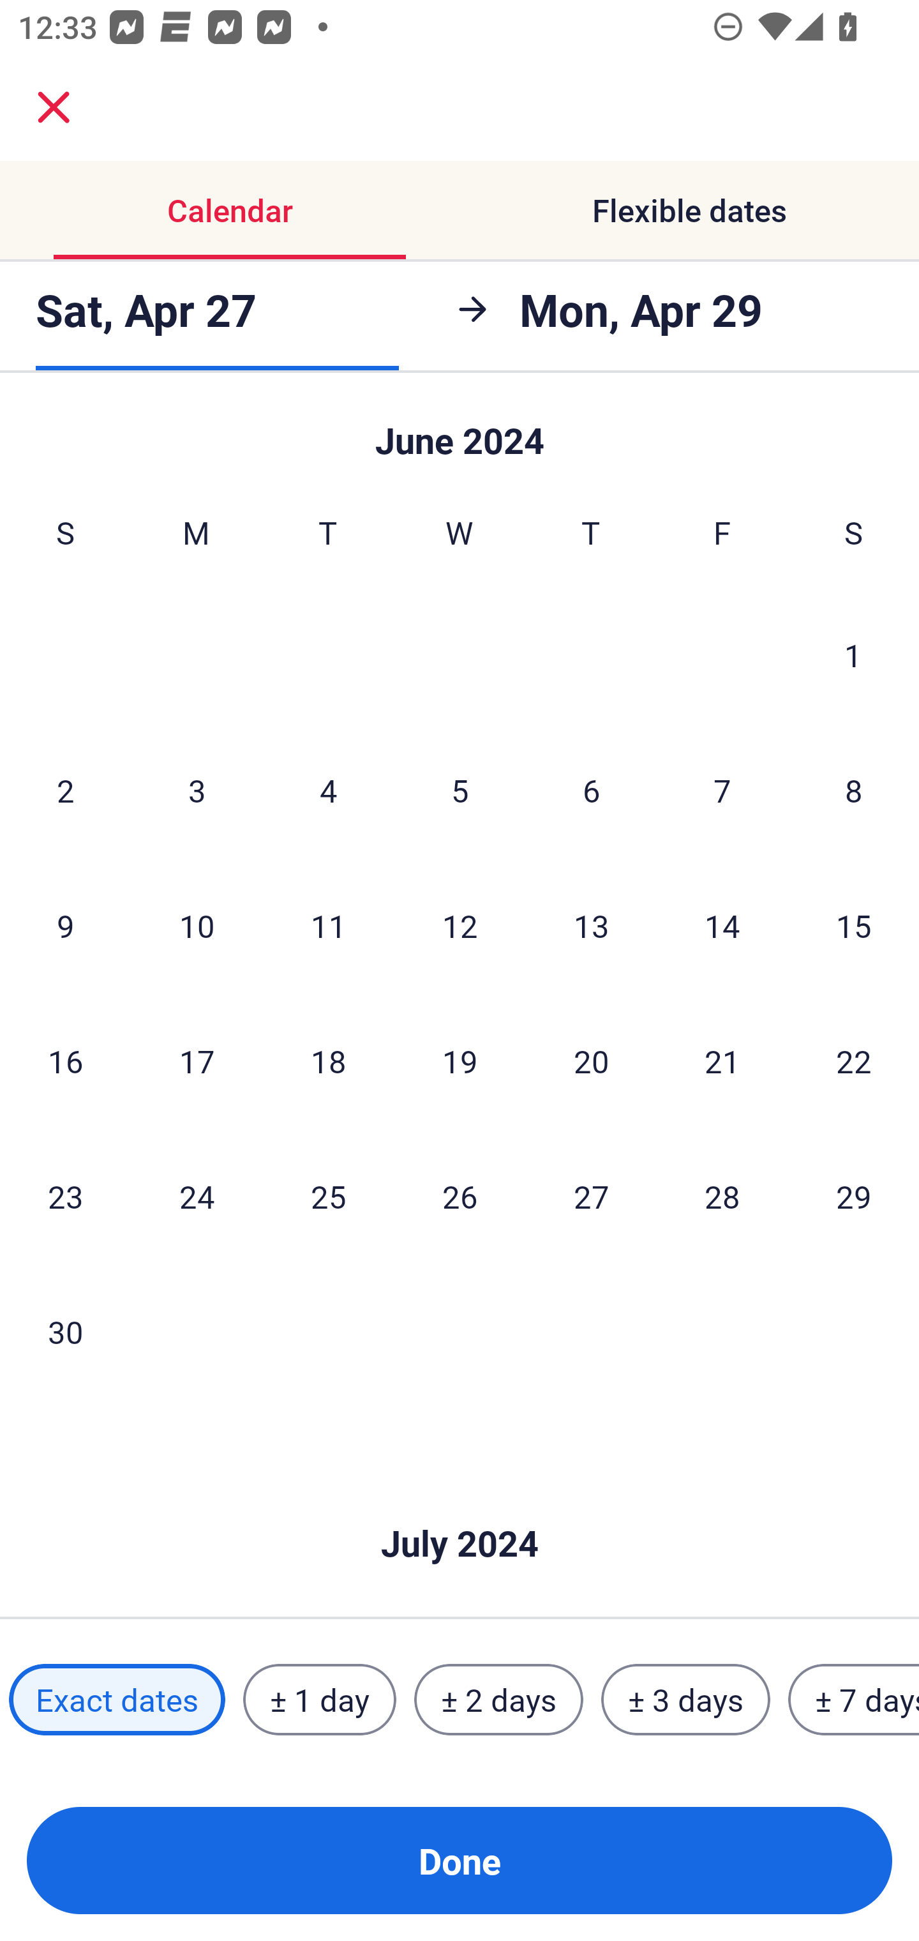 Image resolution: width=919 pixels, height=1941 pixels. What do you see at coordinates (591, 1197) in the screenshot?
I see `27 Thursday, June 27, 2024` at bounding box center [591, 1197].